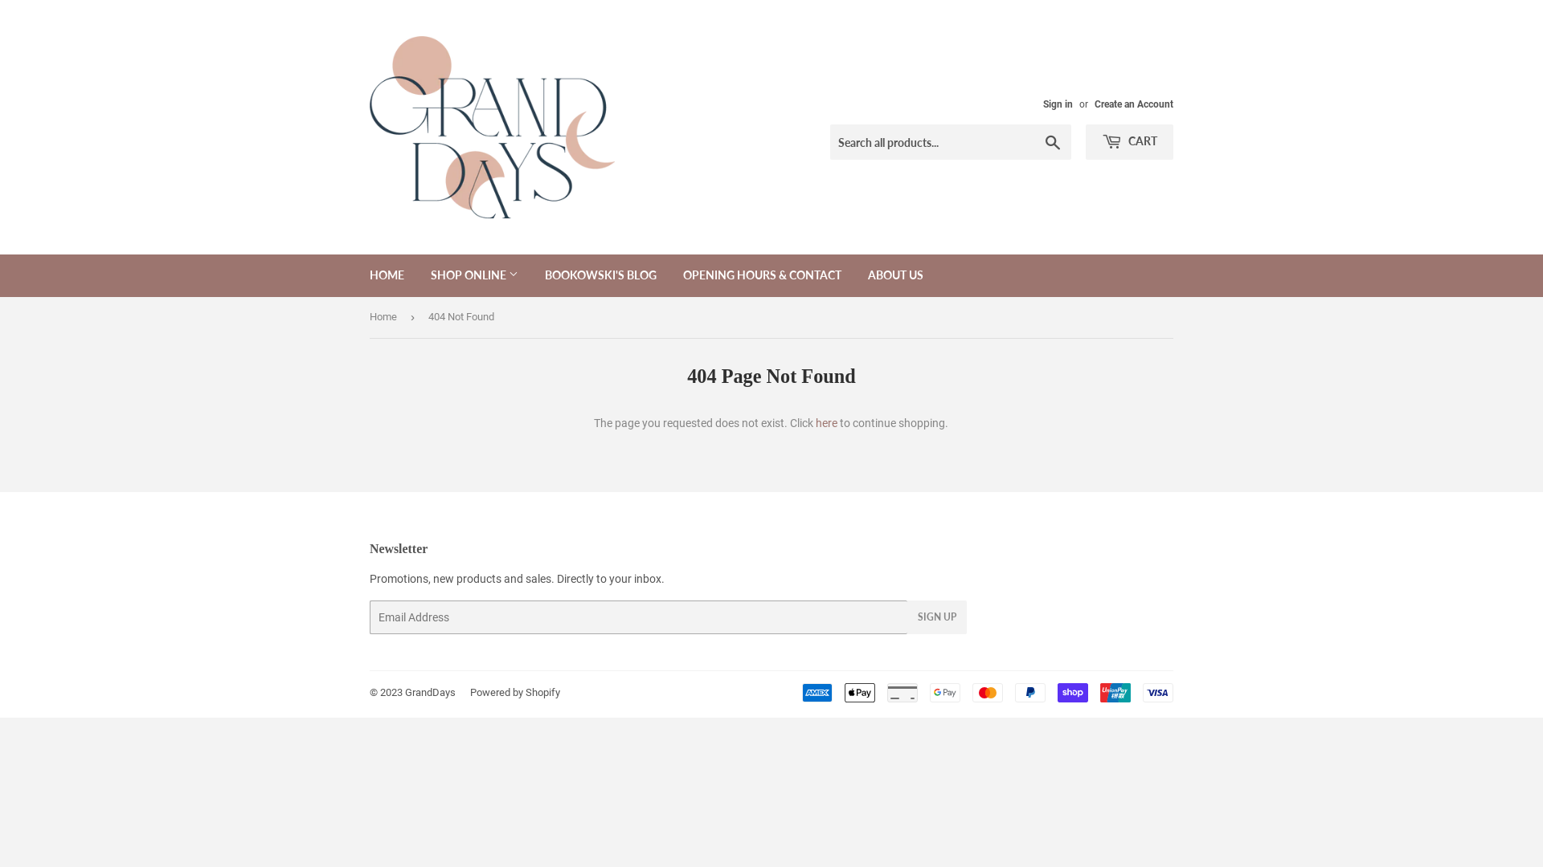 The height and width of the screenshot is (867, 1543). What do you see at coordinates (387, 275) in the screenshot?
I see `HOME` at bounding box center [387, 275].